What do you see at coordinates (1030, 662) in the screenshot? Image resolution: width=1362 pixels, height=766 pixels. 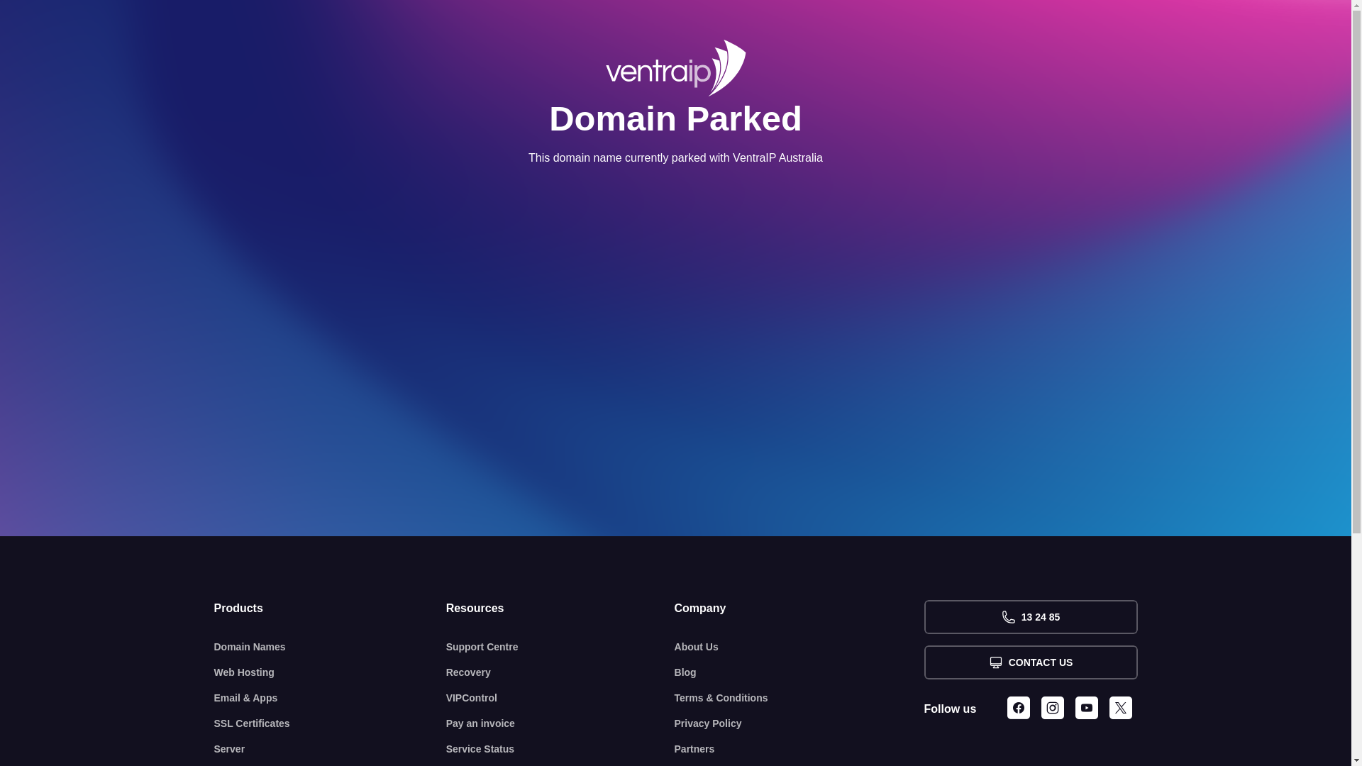 I see `CONTACT US` at bounding box center [1030, 662].